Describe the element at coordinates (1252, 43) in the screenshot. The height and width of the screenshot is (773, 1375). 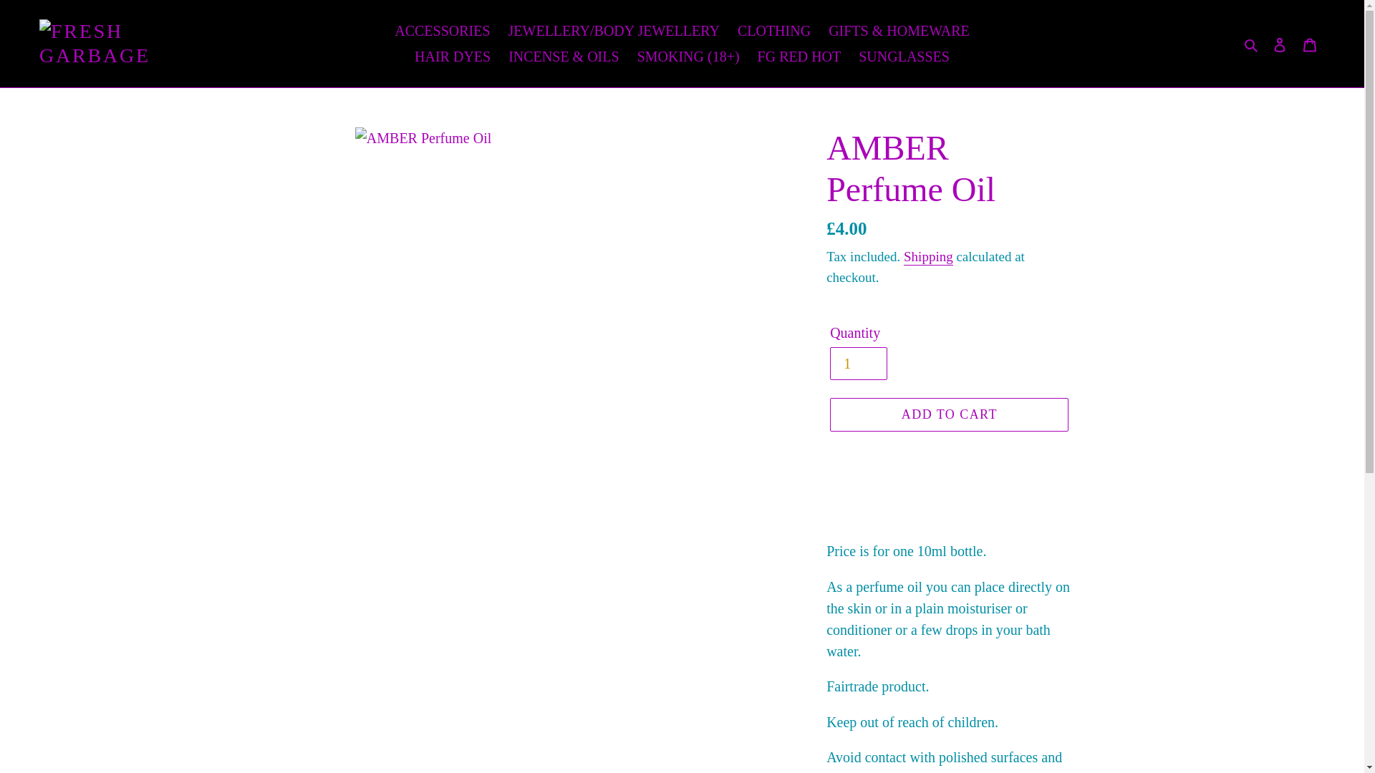
I see `Search` at that location.